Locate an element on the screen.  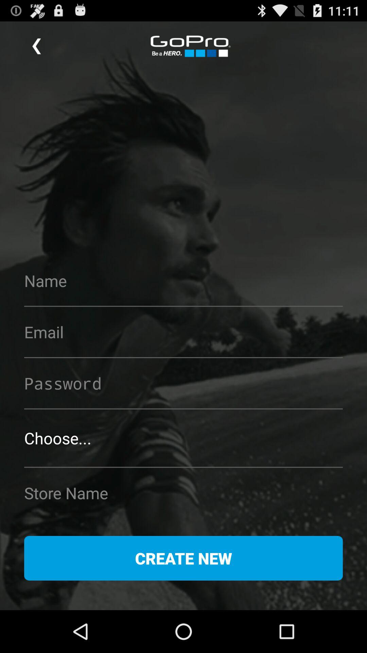
type name is located at coordinates (183, 281).